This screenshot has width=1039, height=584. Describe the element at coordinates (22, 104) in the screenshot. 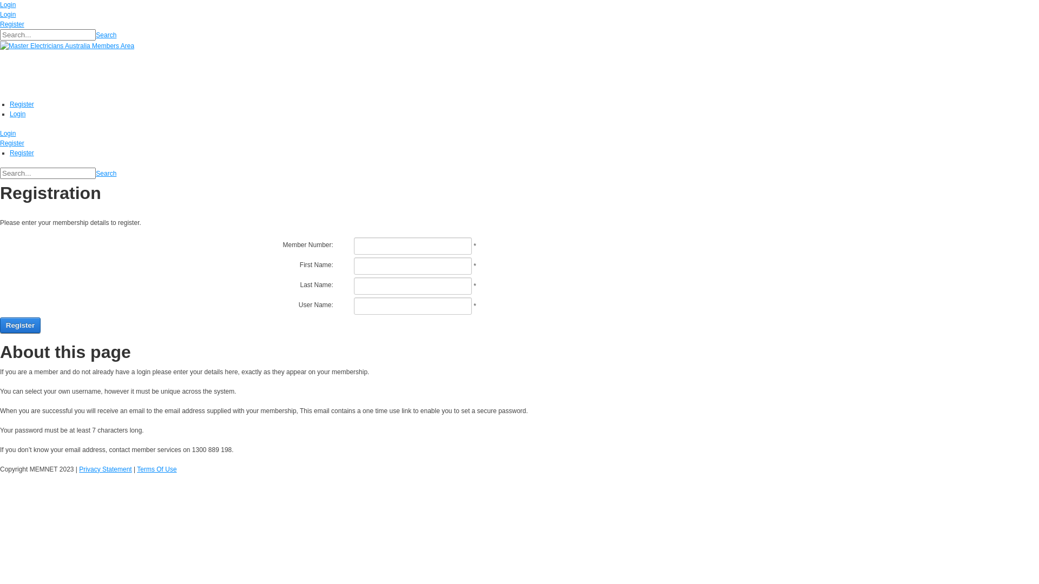

I see `Register` at that location.